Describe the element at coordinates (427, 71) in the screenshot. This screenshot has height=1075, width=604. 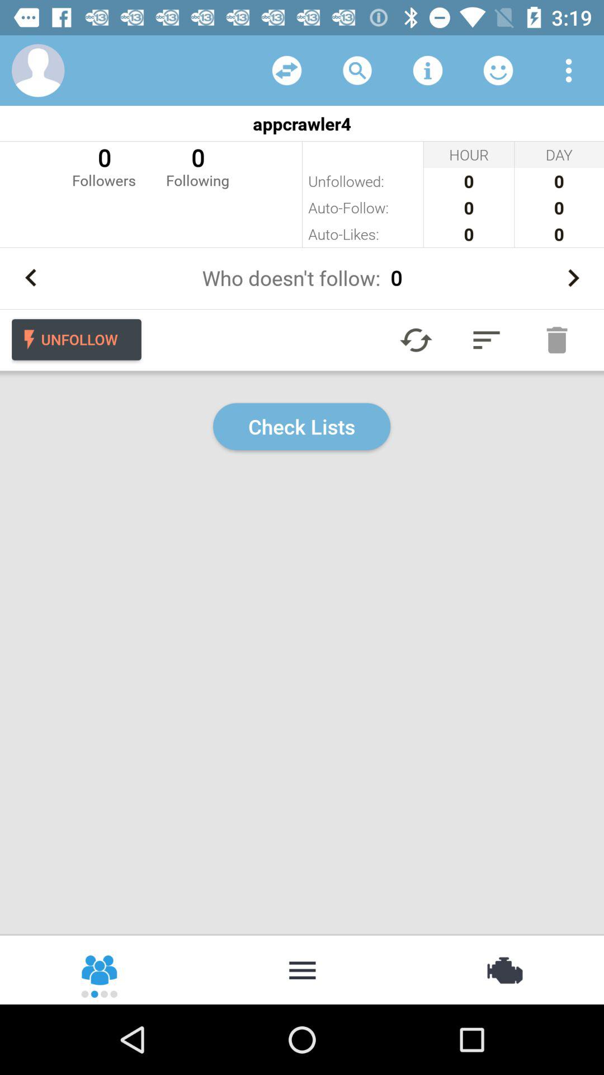
I see `press the item above appcrawler4` at that location.